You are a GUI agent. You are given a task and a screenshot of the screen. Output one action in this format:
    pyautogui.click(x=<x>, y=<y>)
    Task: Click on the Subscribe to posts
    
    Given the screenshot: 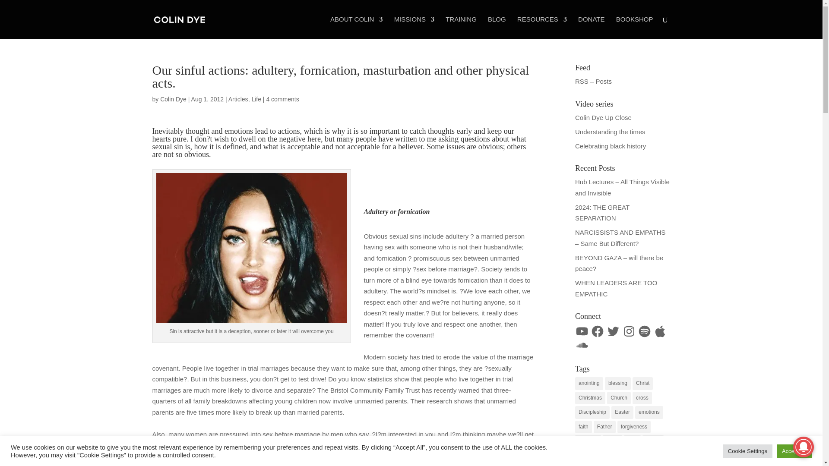 What is the action you would take?
    pyautogui.click(x=593, y=81)
    